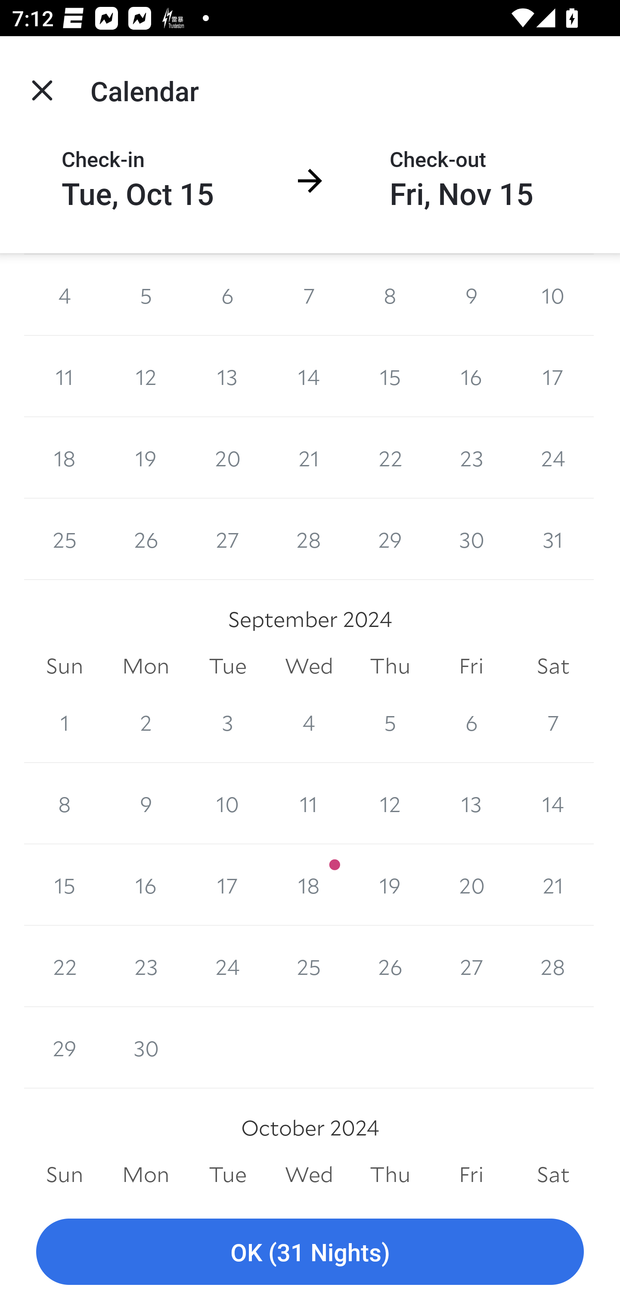  I want to click on 17 17 August 2024, so click(553, 377).